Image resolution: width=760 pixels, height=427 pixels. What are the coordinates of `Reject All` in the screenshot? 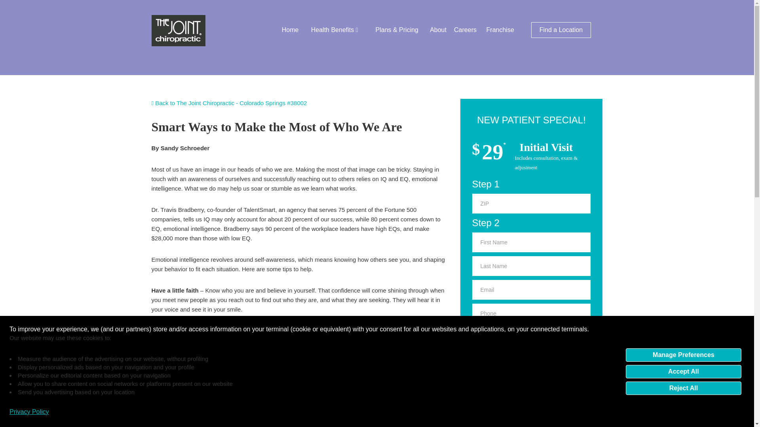 It's located at (683, 387).